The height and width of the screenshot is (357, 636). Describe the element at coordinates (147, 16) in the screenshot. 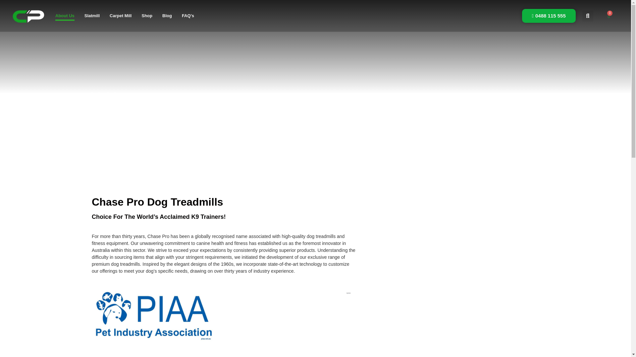

I see `Shop` at that location.